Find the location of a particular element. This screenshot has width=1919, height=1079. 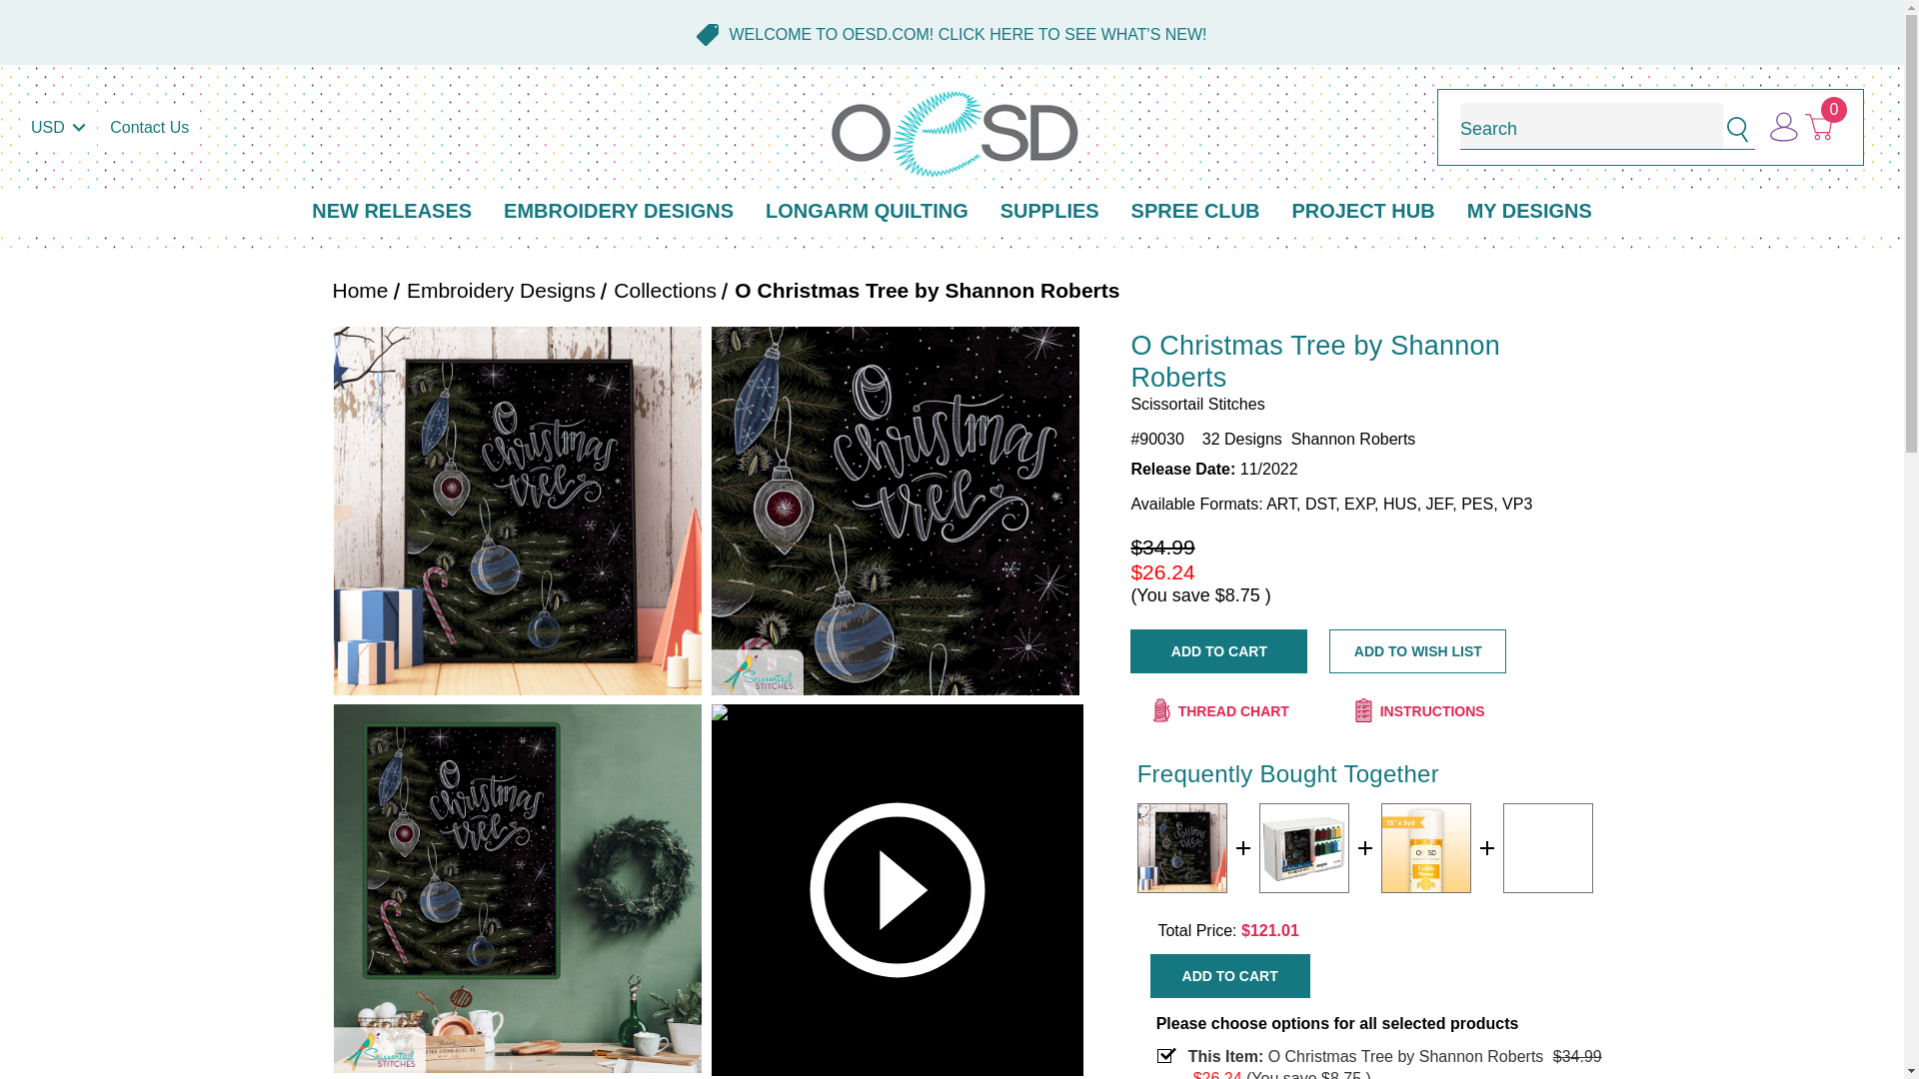

O Christmas Tree by Shannon Roberts is located at coordinates (1181, 847).